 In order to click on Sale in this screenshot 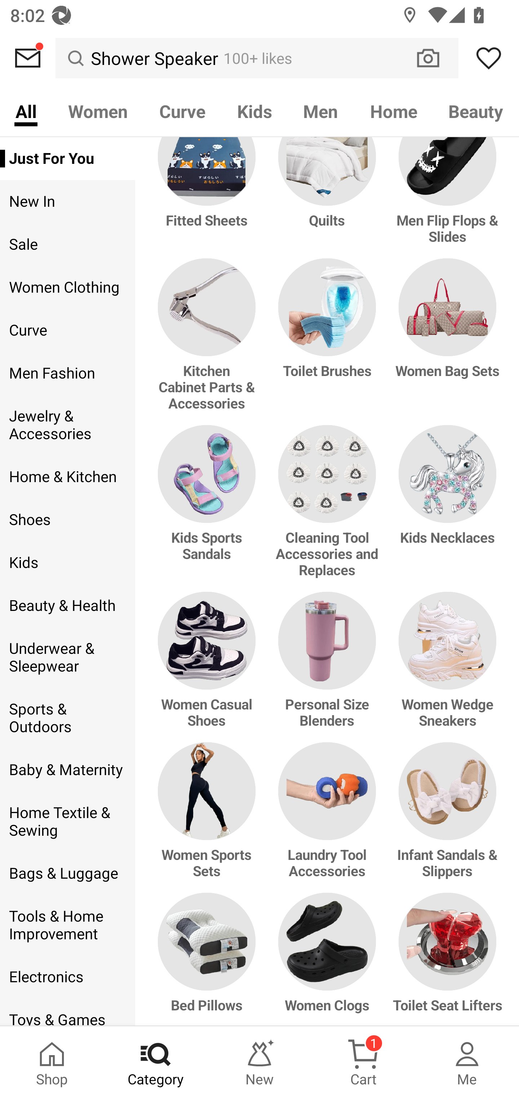, I will do `click(67, 244)`.